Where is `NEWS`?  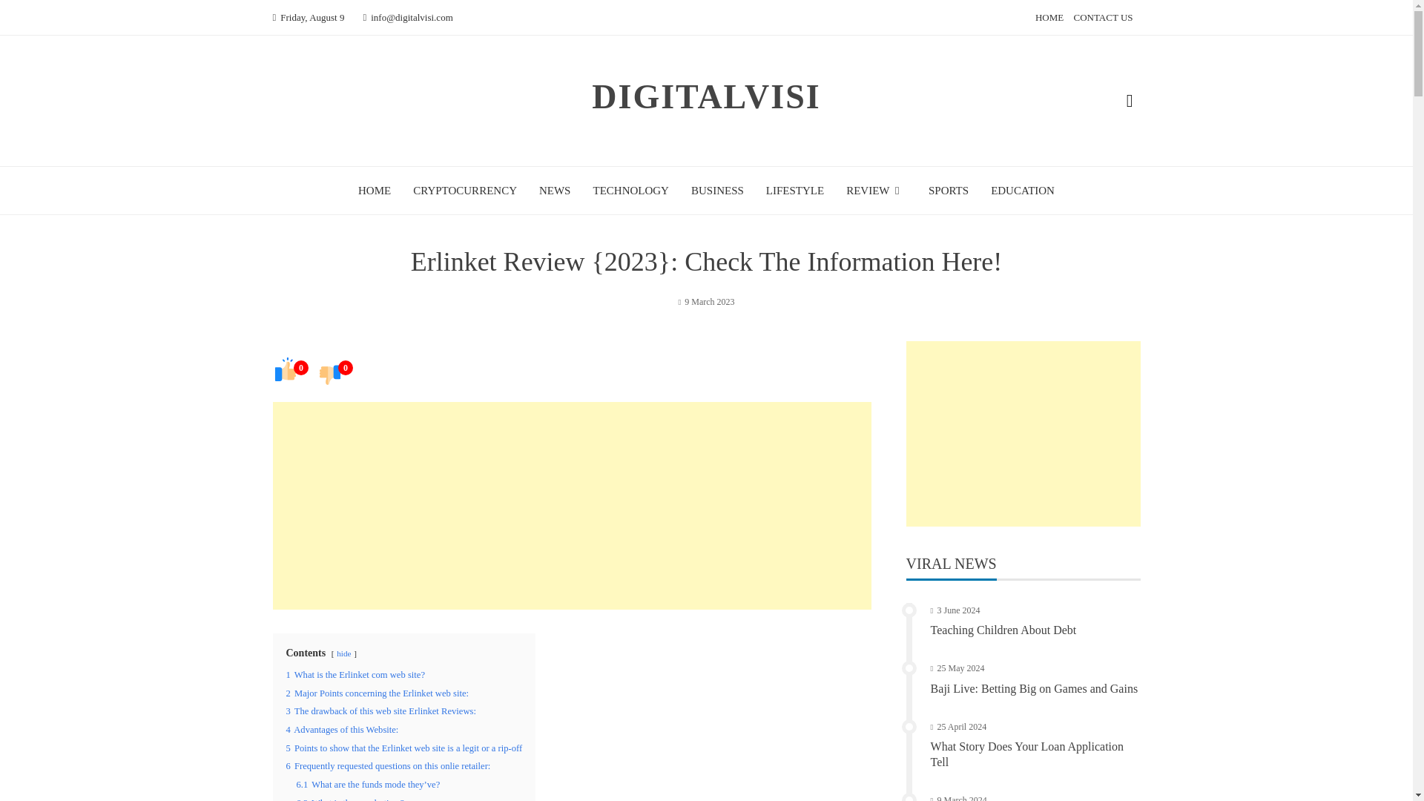 NEWS is located at coordinates (555, 190).